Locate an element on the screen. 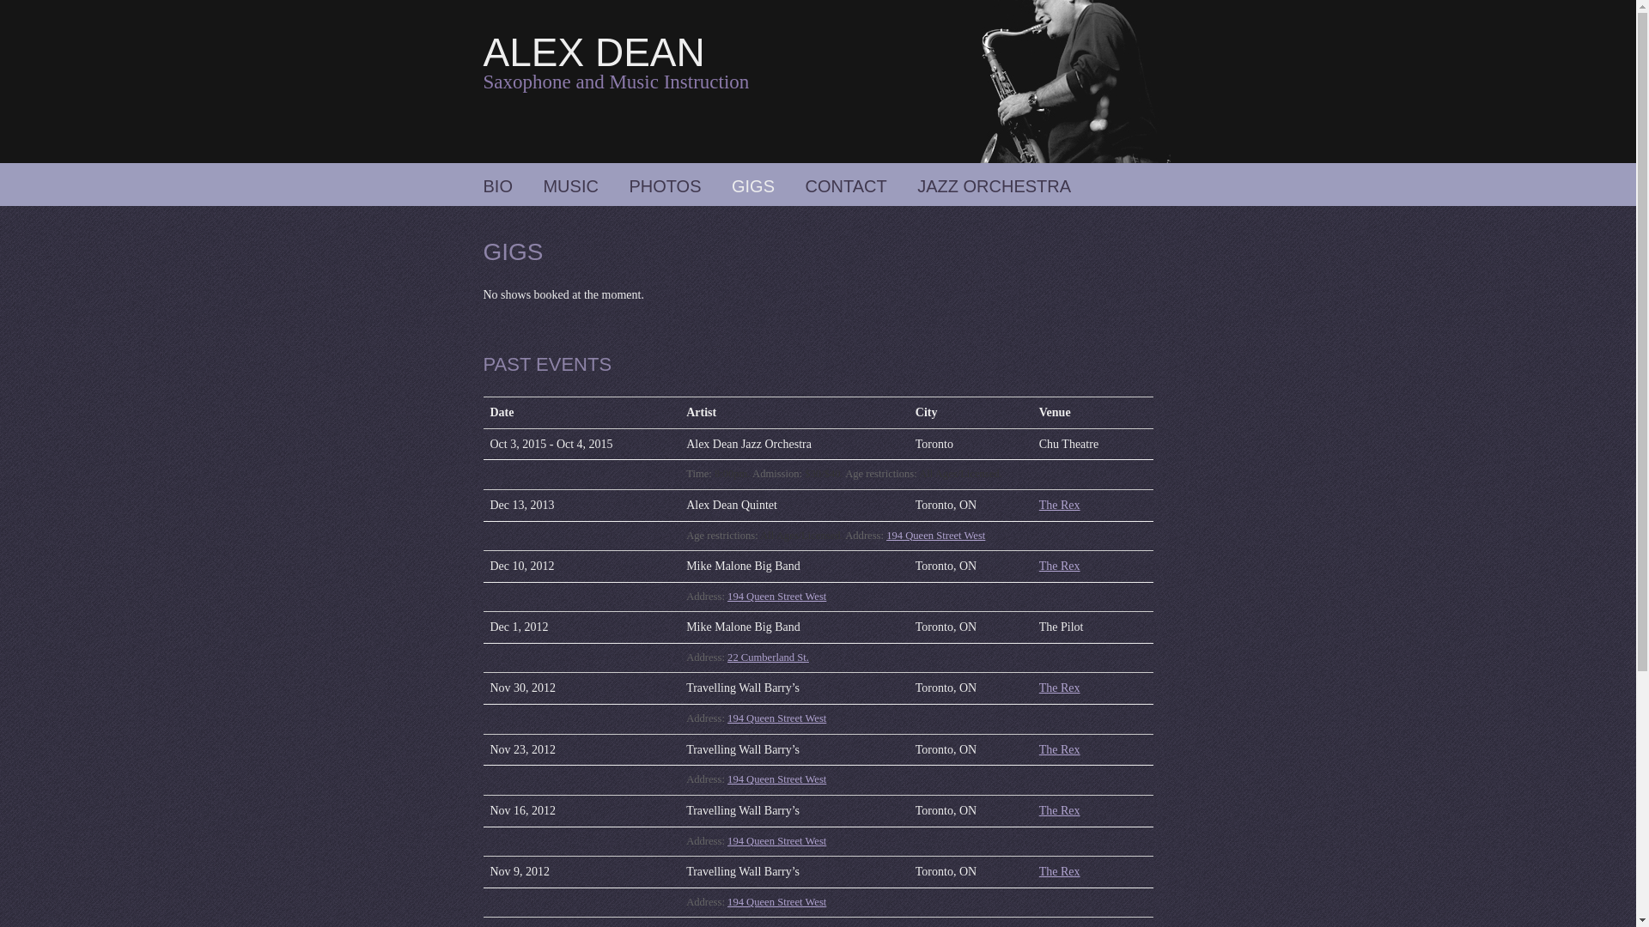 Image resolution: width=1649 pixels, height=927 pixels. 194 Queen Street West is located at coordinates (776, 841).